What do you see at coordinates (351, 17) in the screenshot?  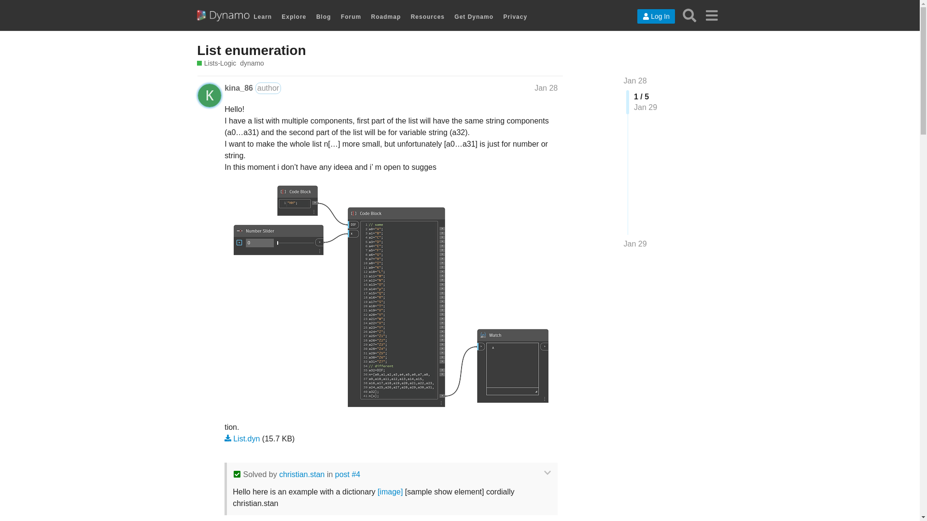 I see `Forum` at bounding box center [351, 17].